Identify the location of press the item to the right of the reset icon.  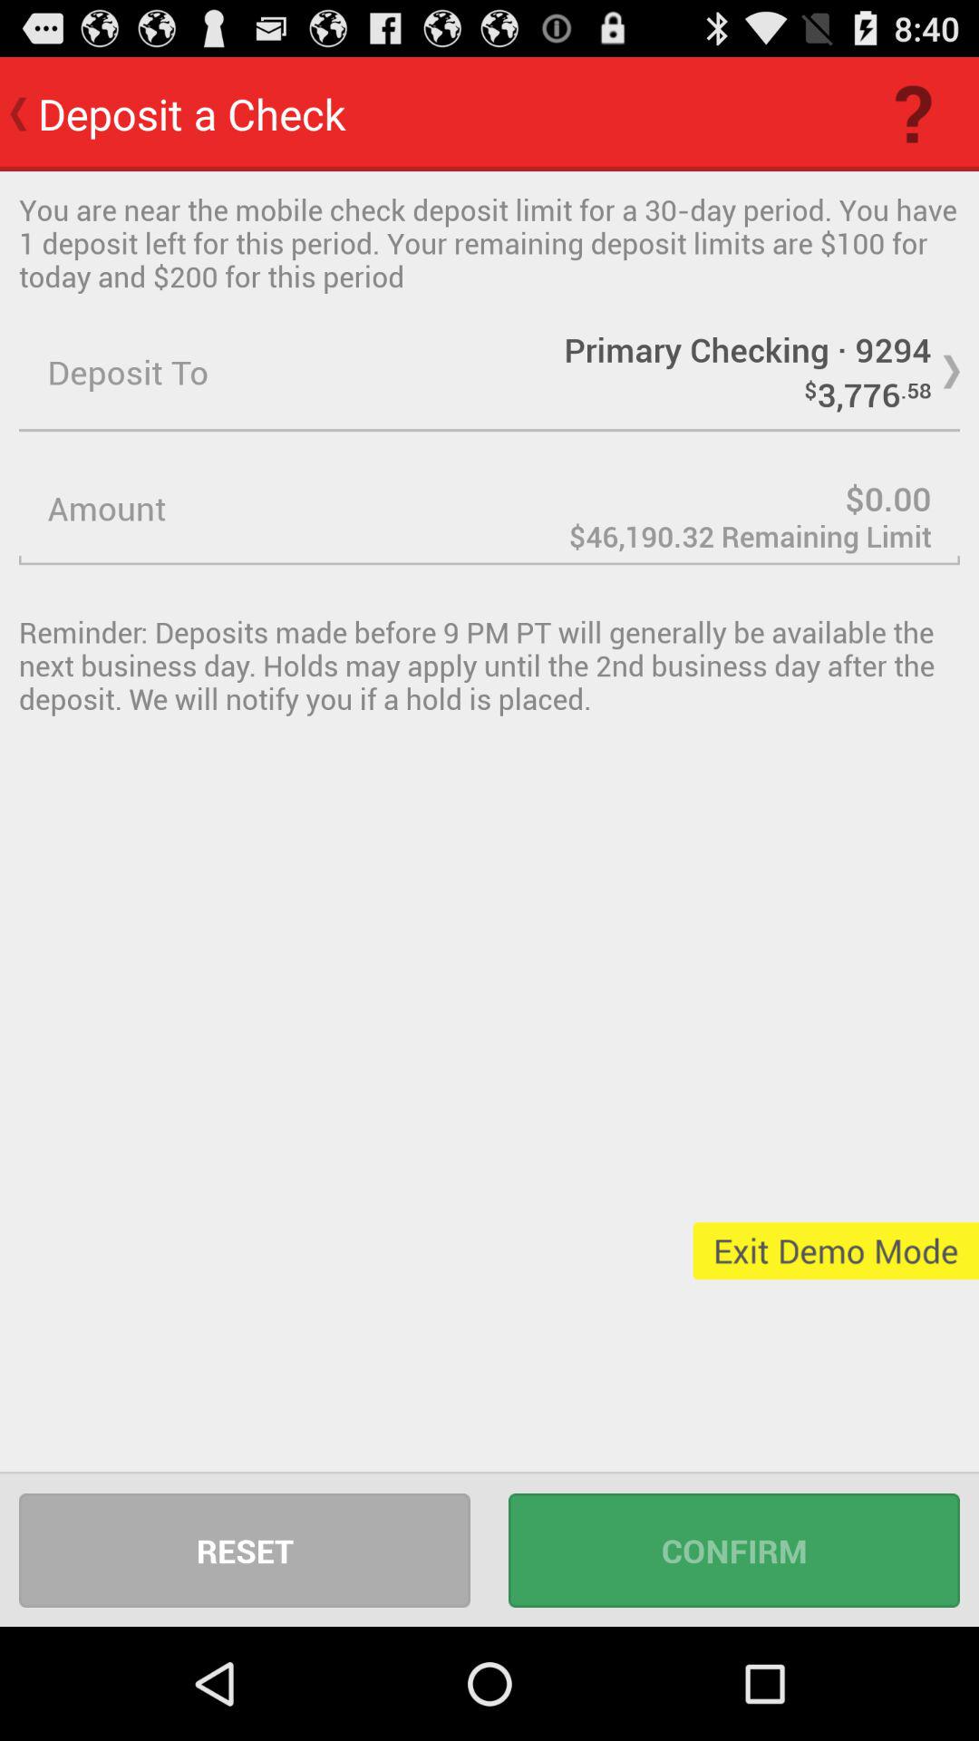
(734, 1551).